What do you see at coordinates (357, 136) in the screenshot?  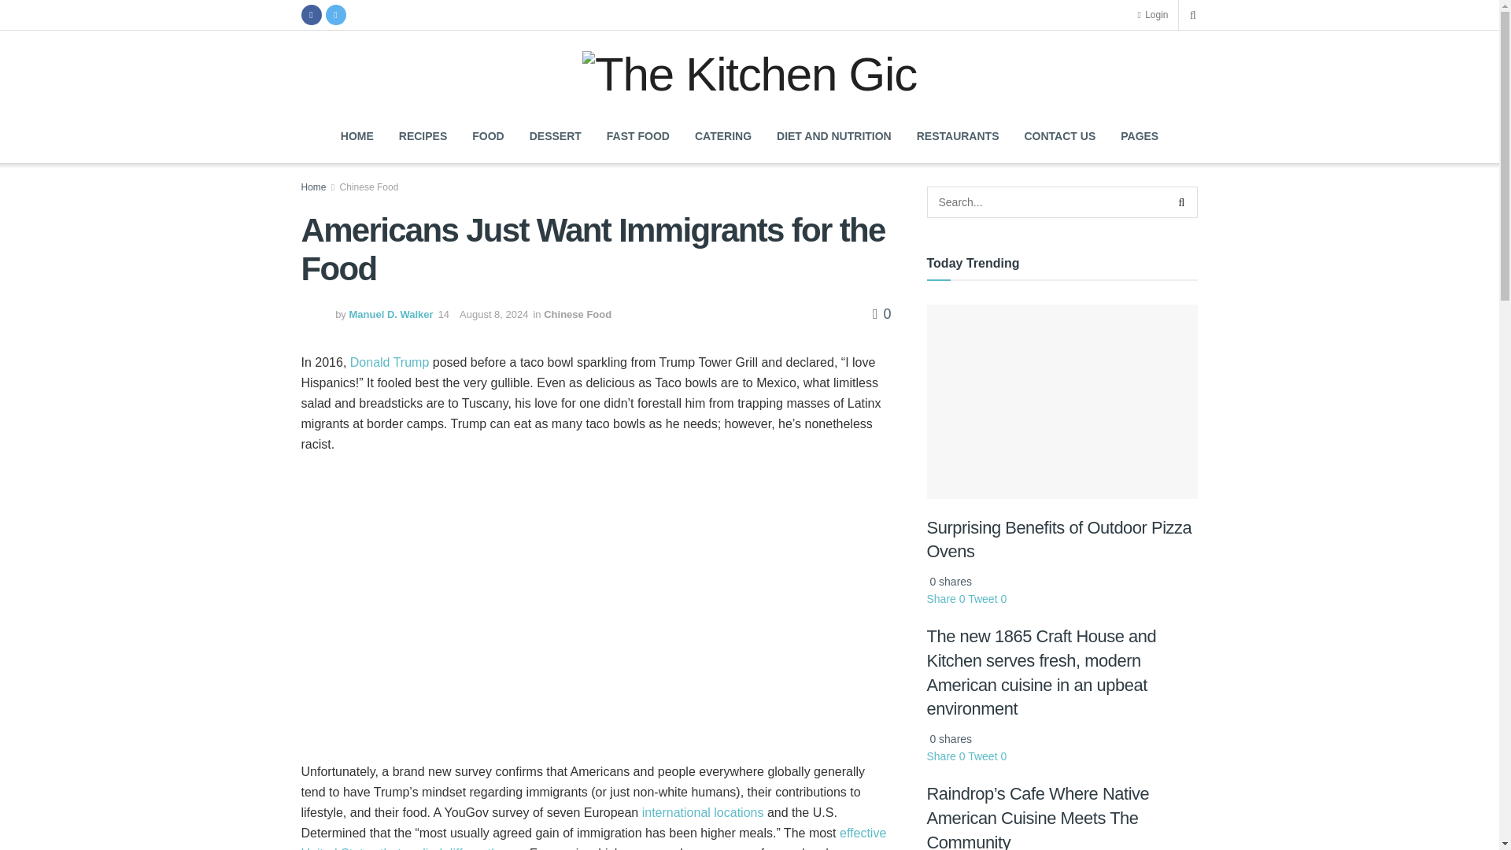 I see `HOME` at bounding box center [357, 136].